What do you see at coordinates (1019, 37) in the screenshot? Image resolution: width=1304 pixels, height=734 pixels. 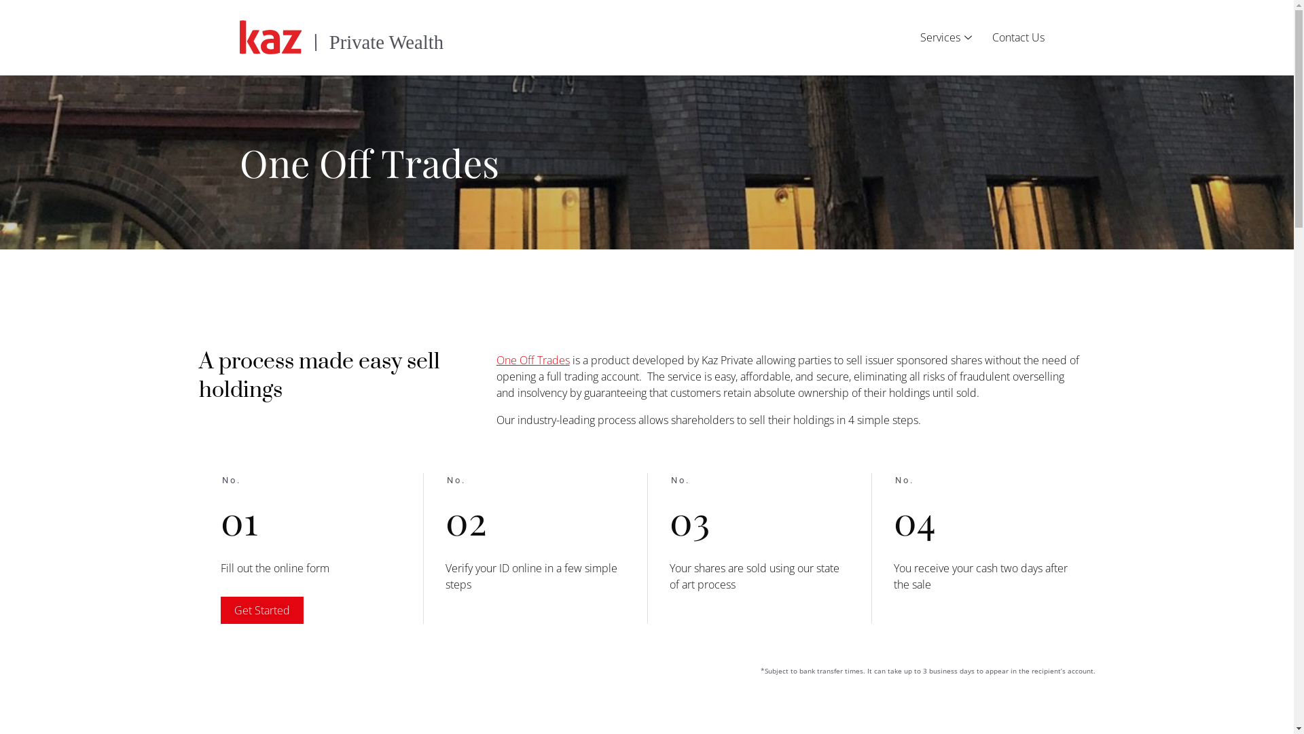 I see `Contact Us` at bounding box center [1019, 37].